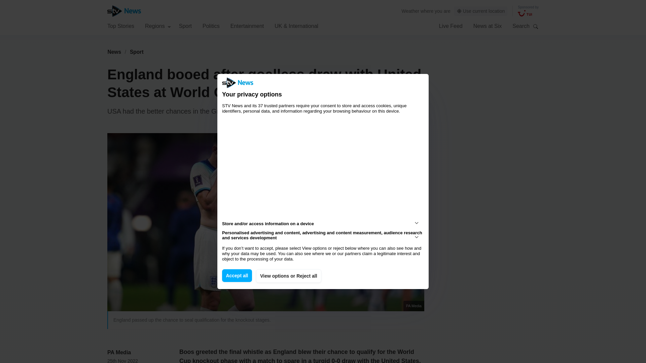 The height and width of the screenshot is (363, 646). What do you see at coordinates (158, 26) in the screenshot?
I see `Regions` at bounding box center [158, 26].